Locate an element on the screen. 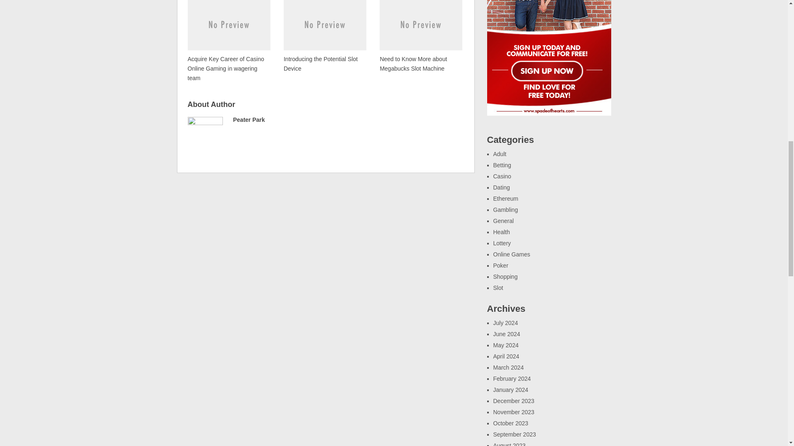  Introducing the Potential Slot Device is located at coordinates (325, 37).